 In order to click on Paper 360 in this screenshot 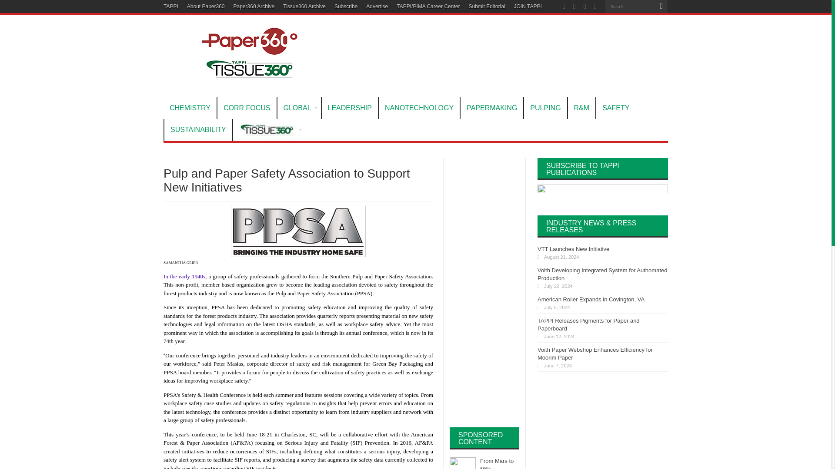, I will do `click(250, 76)`.